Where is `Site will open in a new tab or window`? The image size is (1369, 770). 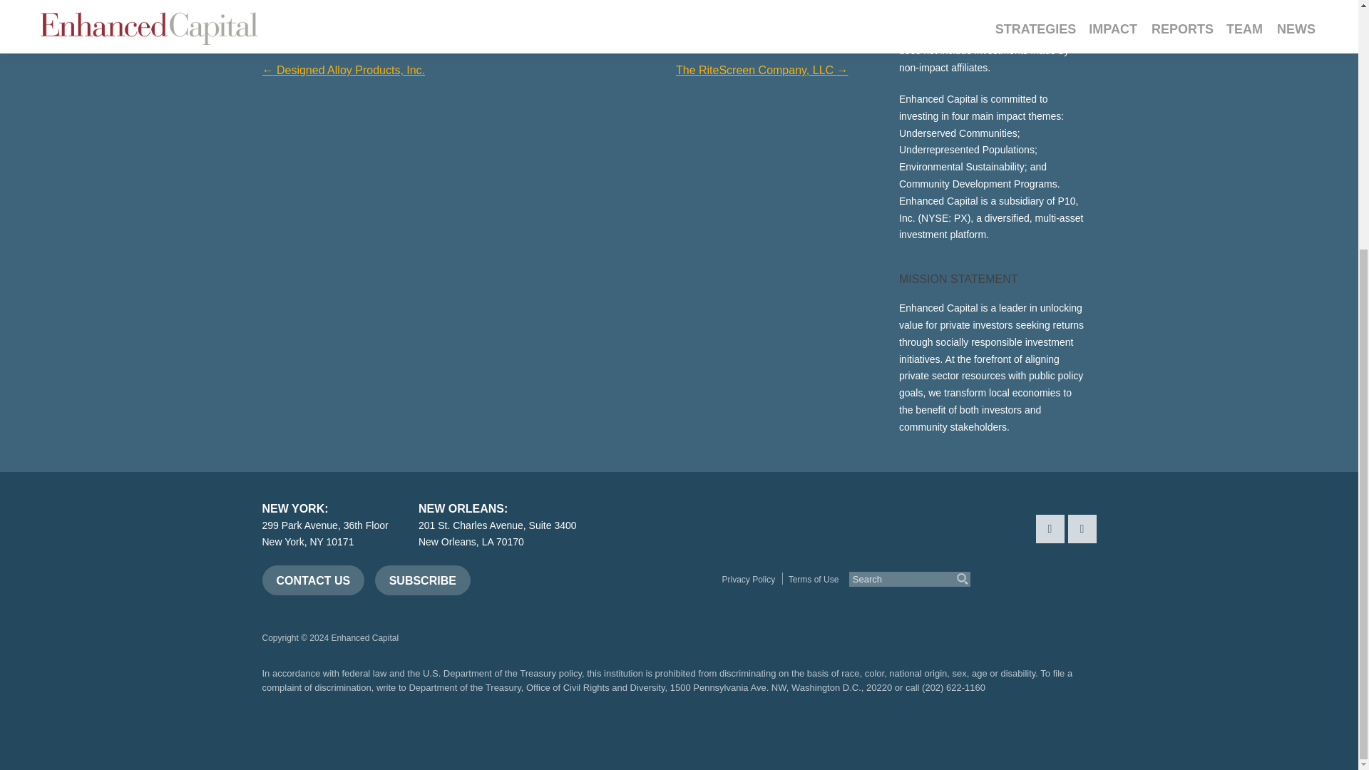
Site will open in a new tab or window is located at coordinates (811, 610).